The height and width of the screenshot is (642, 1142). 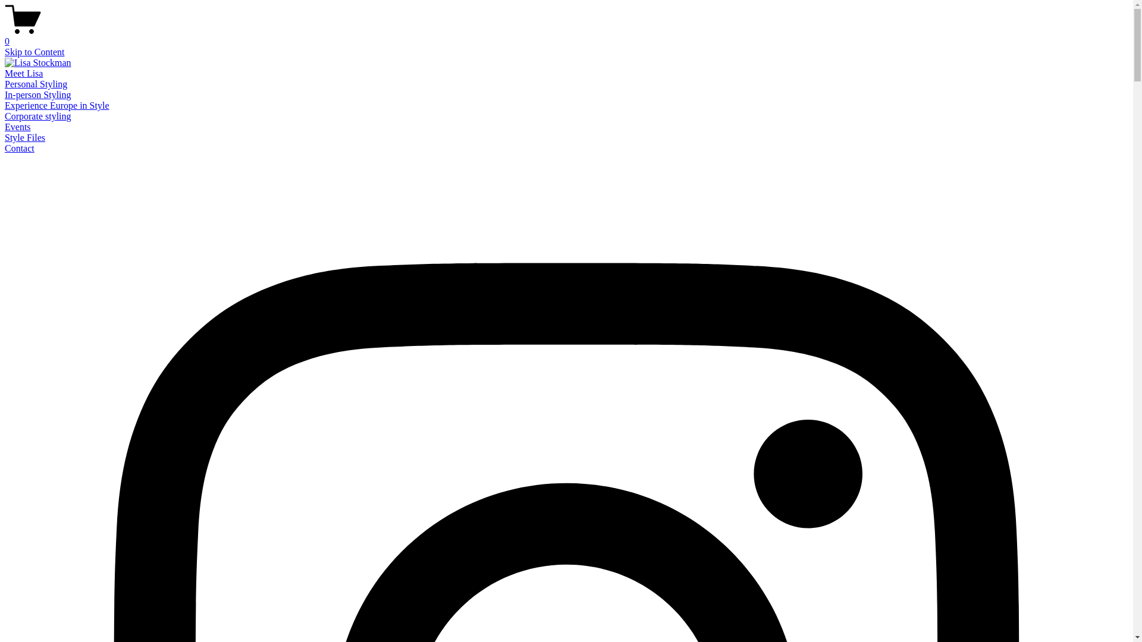 I want to click on Skip to Content, so click(x=34, y=52).